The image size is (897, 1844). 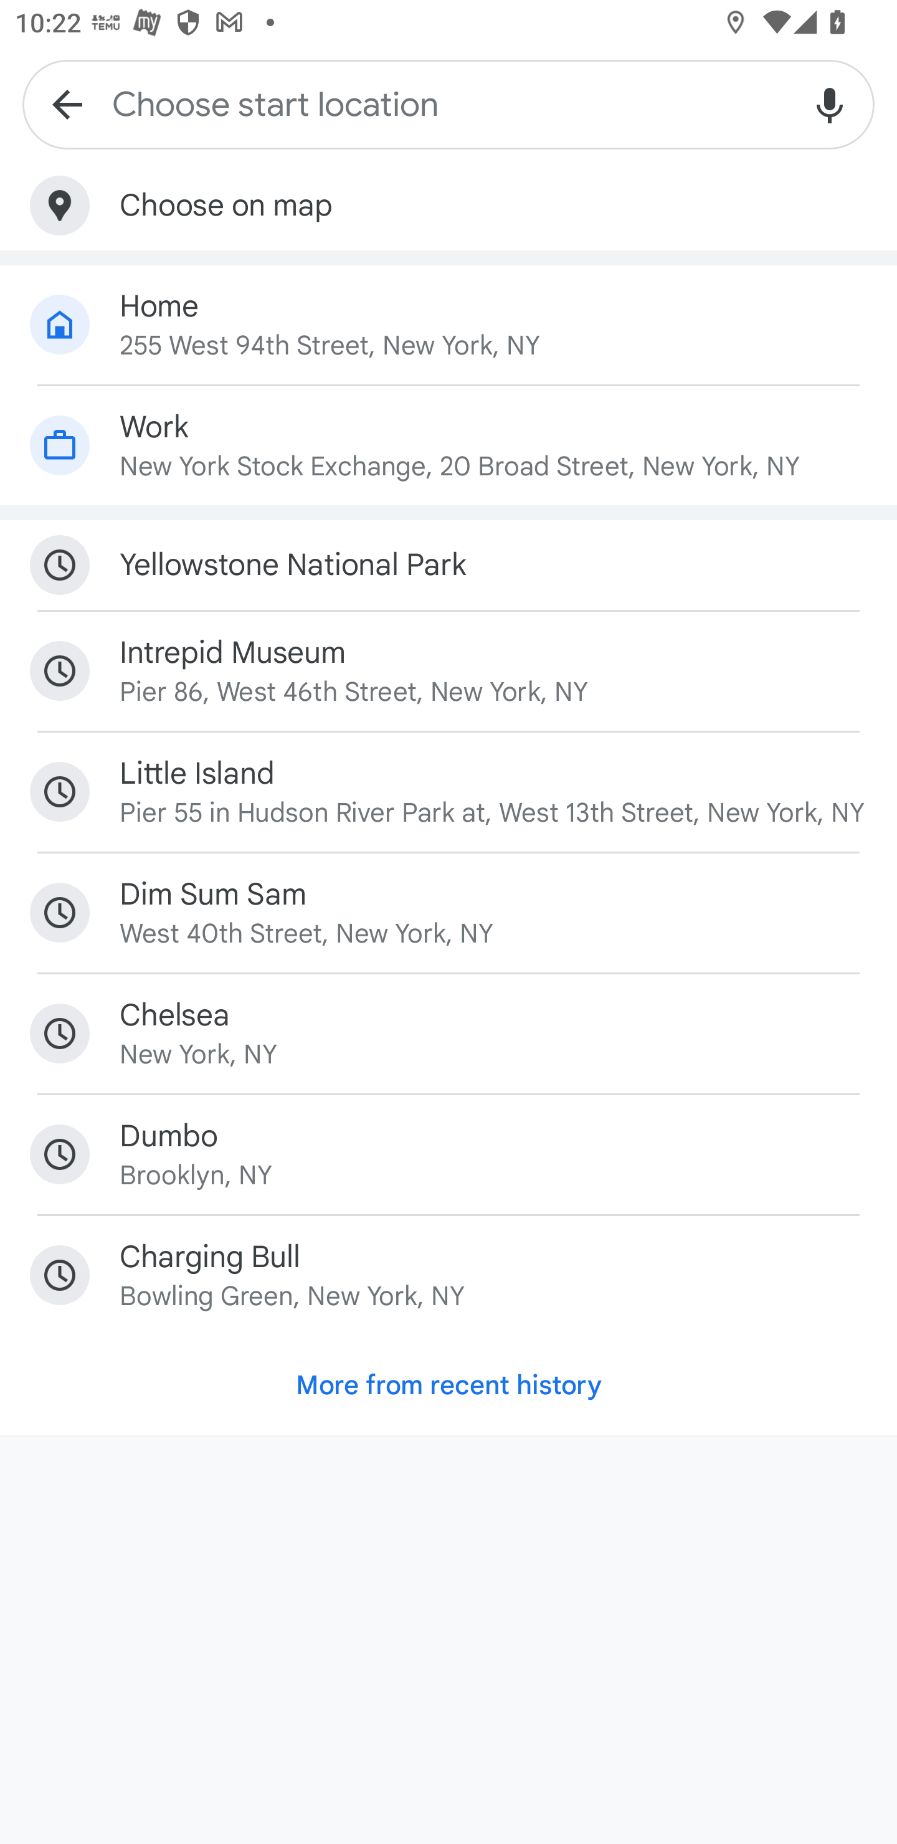 What do you see at coordinates (448, 1384) in the screenshot?
I see `More from recent history` at bounding box center [448, 1384].